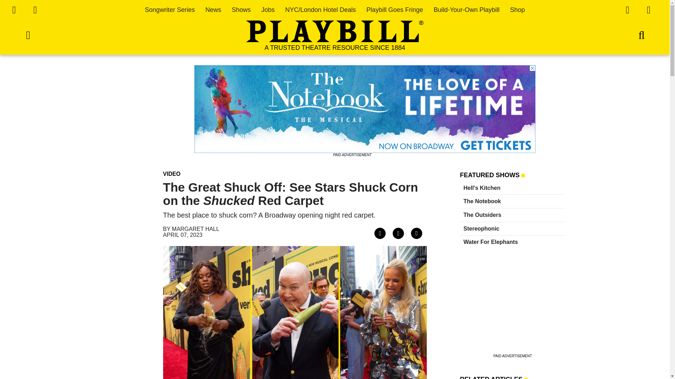  Describe the element at coordinates (241, 10) in the screenshot. I see `Shows` at that location.